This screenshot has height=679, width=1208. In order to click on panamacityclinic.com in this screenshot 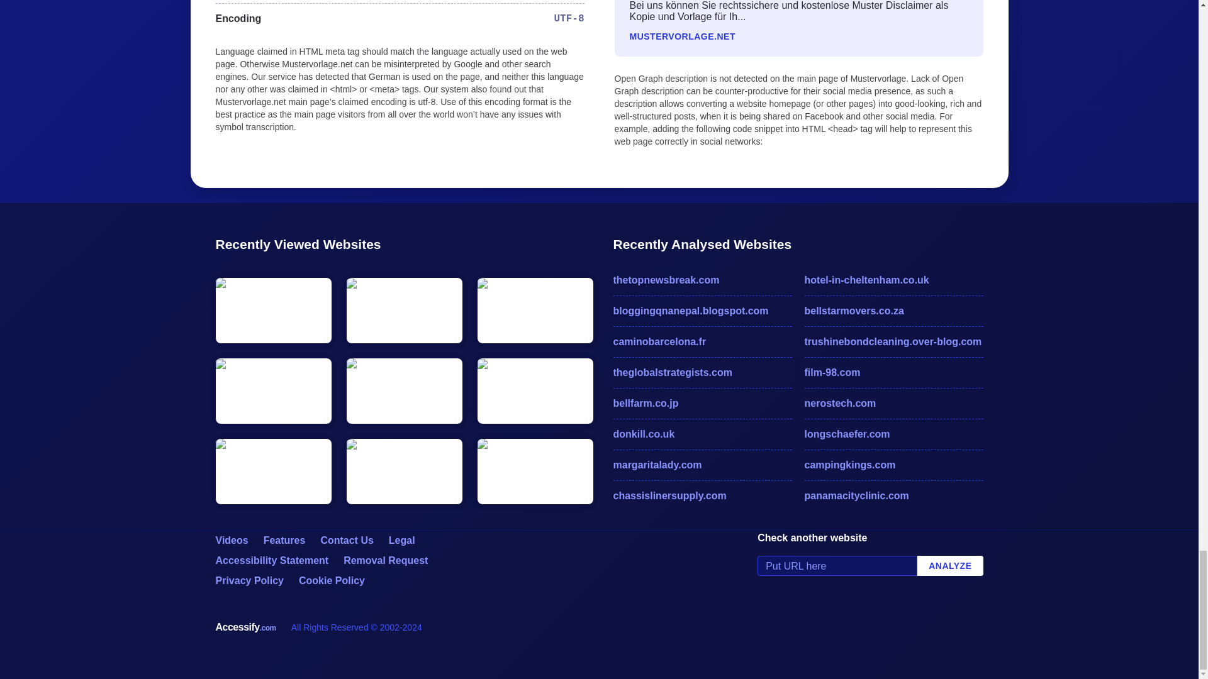, I will do `click(893, 495)`.